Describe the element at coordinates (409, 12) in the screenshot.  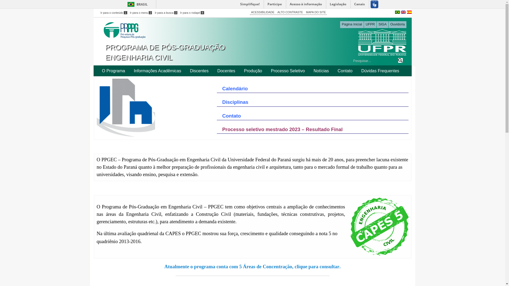
I see `Espanol` at that location.